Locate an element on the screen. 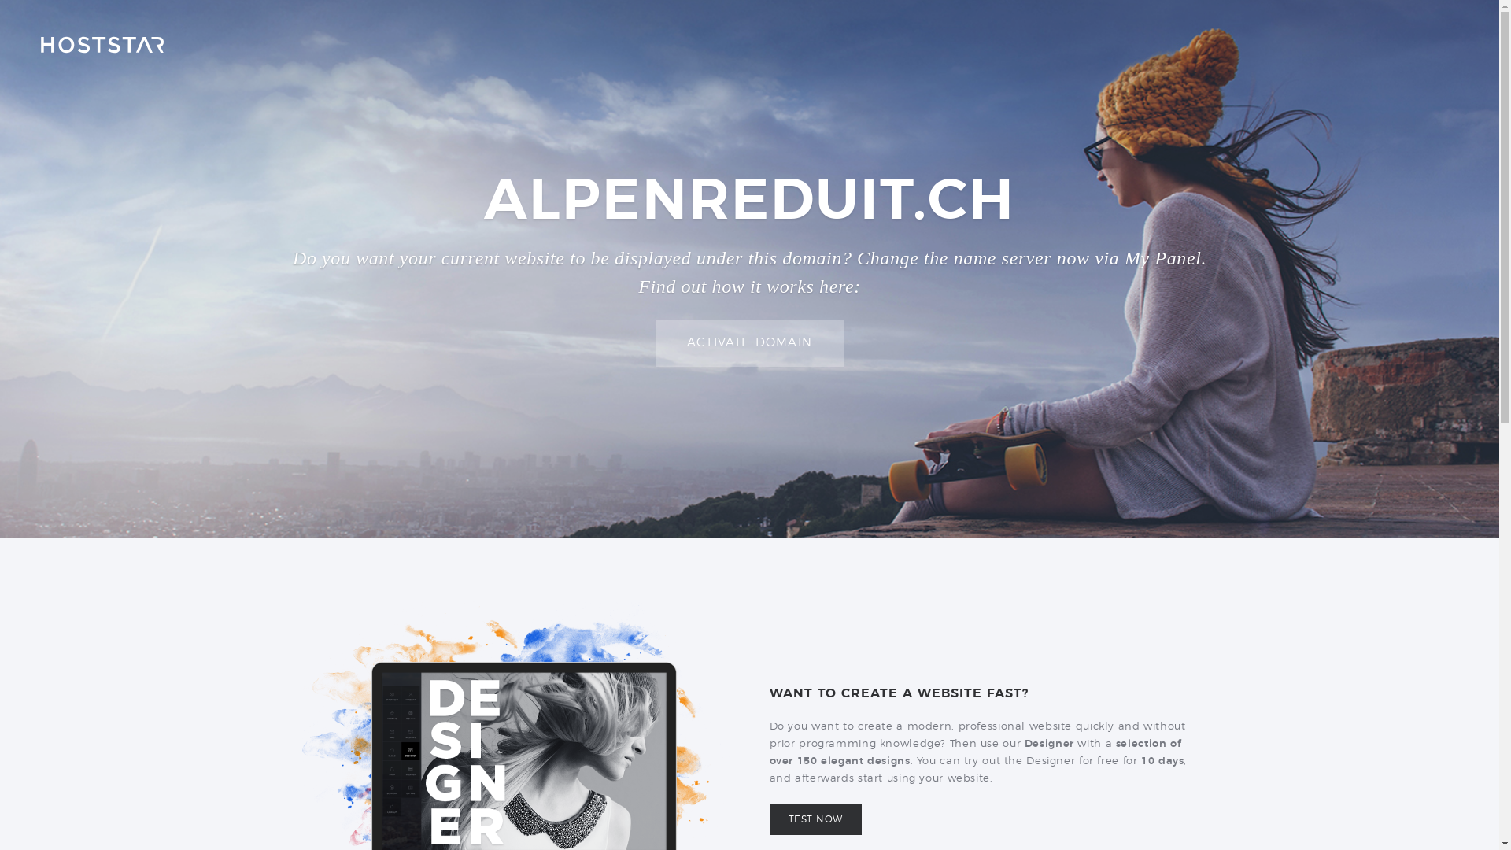  ACTIVATE DOMAIN is located at coordinates (749, 343).